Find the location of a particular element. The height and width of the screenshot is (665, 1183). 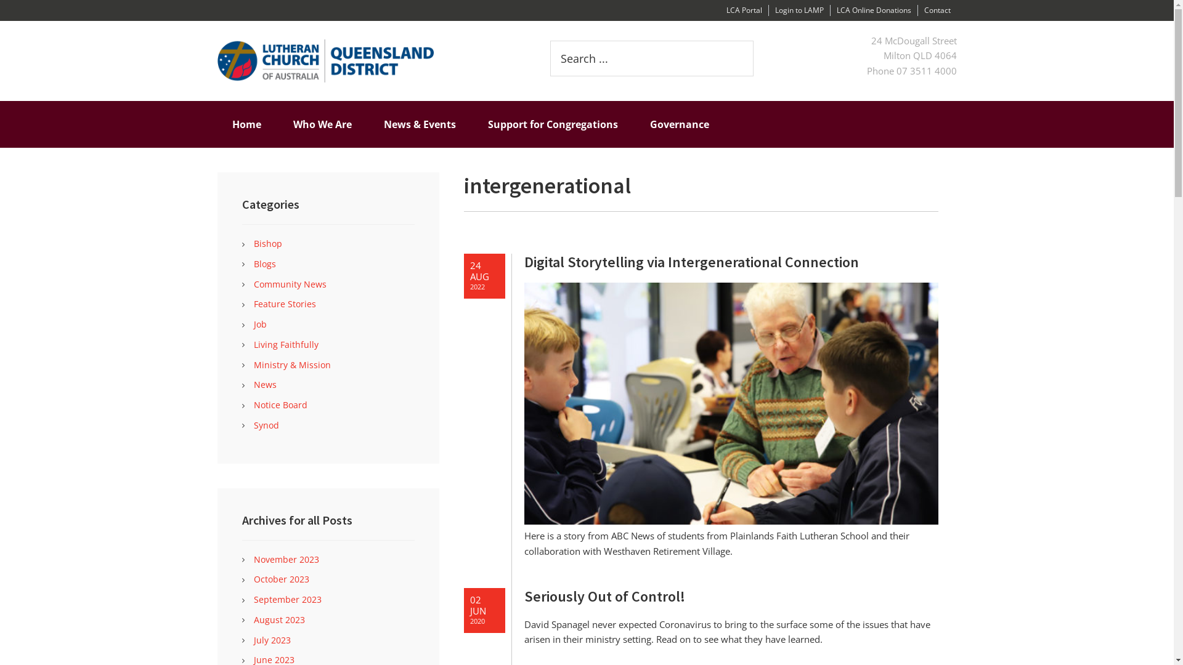

Login to LAMP is located at coordinates (800, 10).